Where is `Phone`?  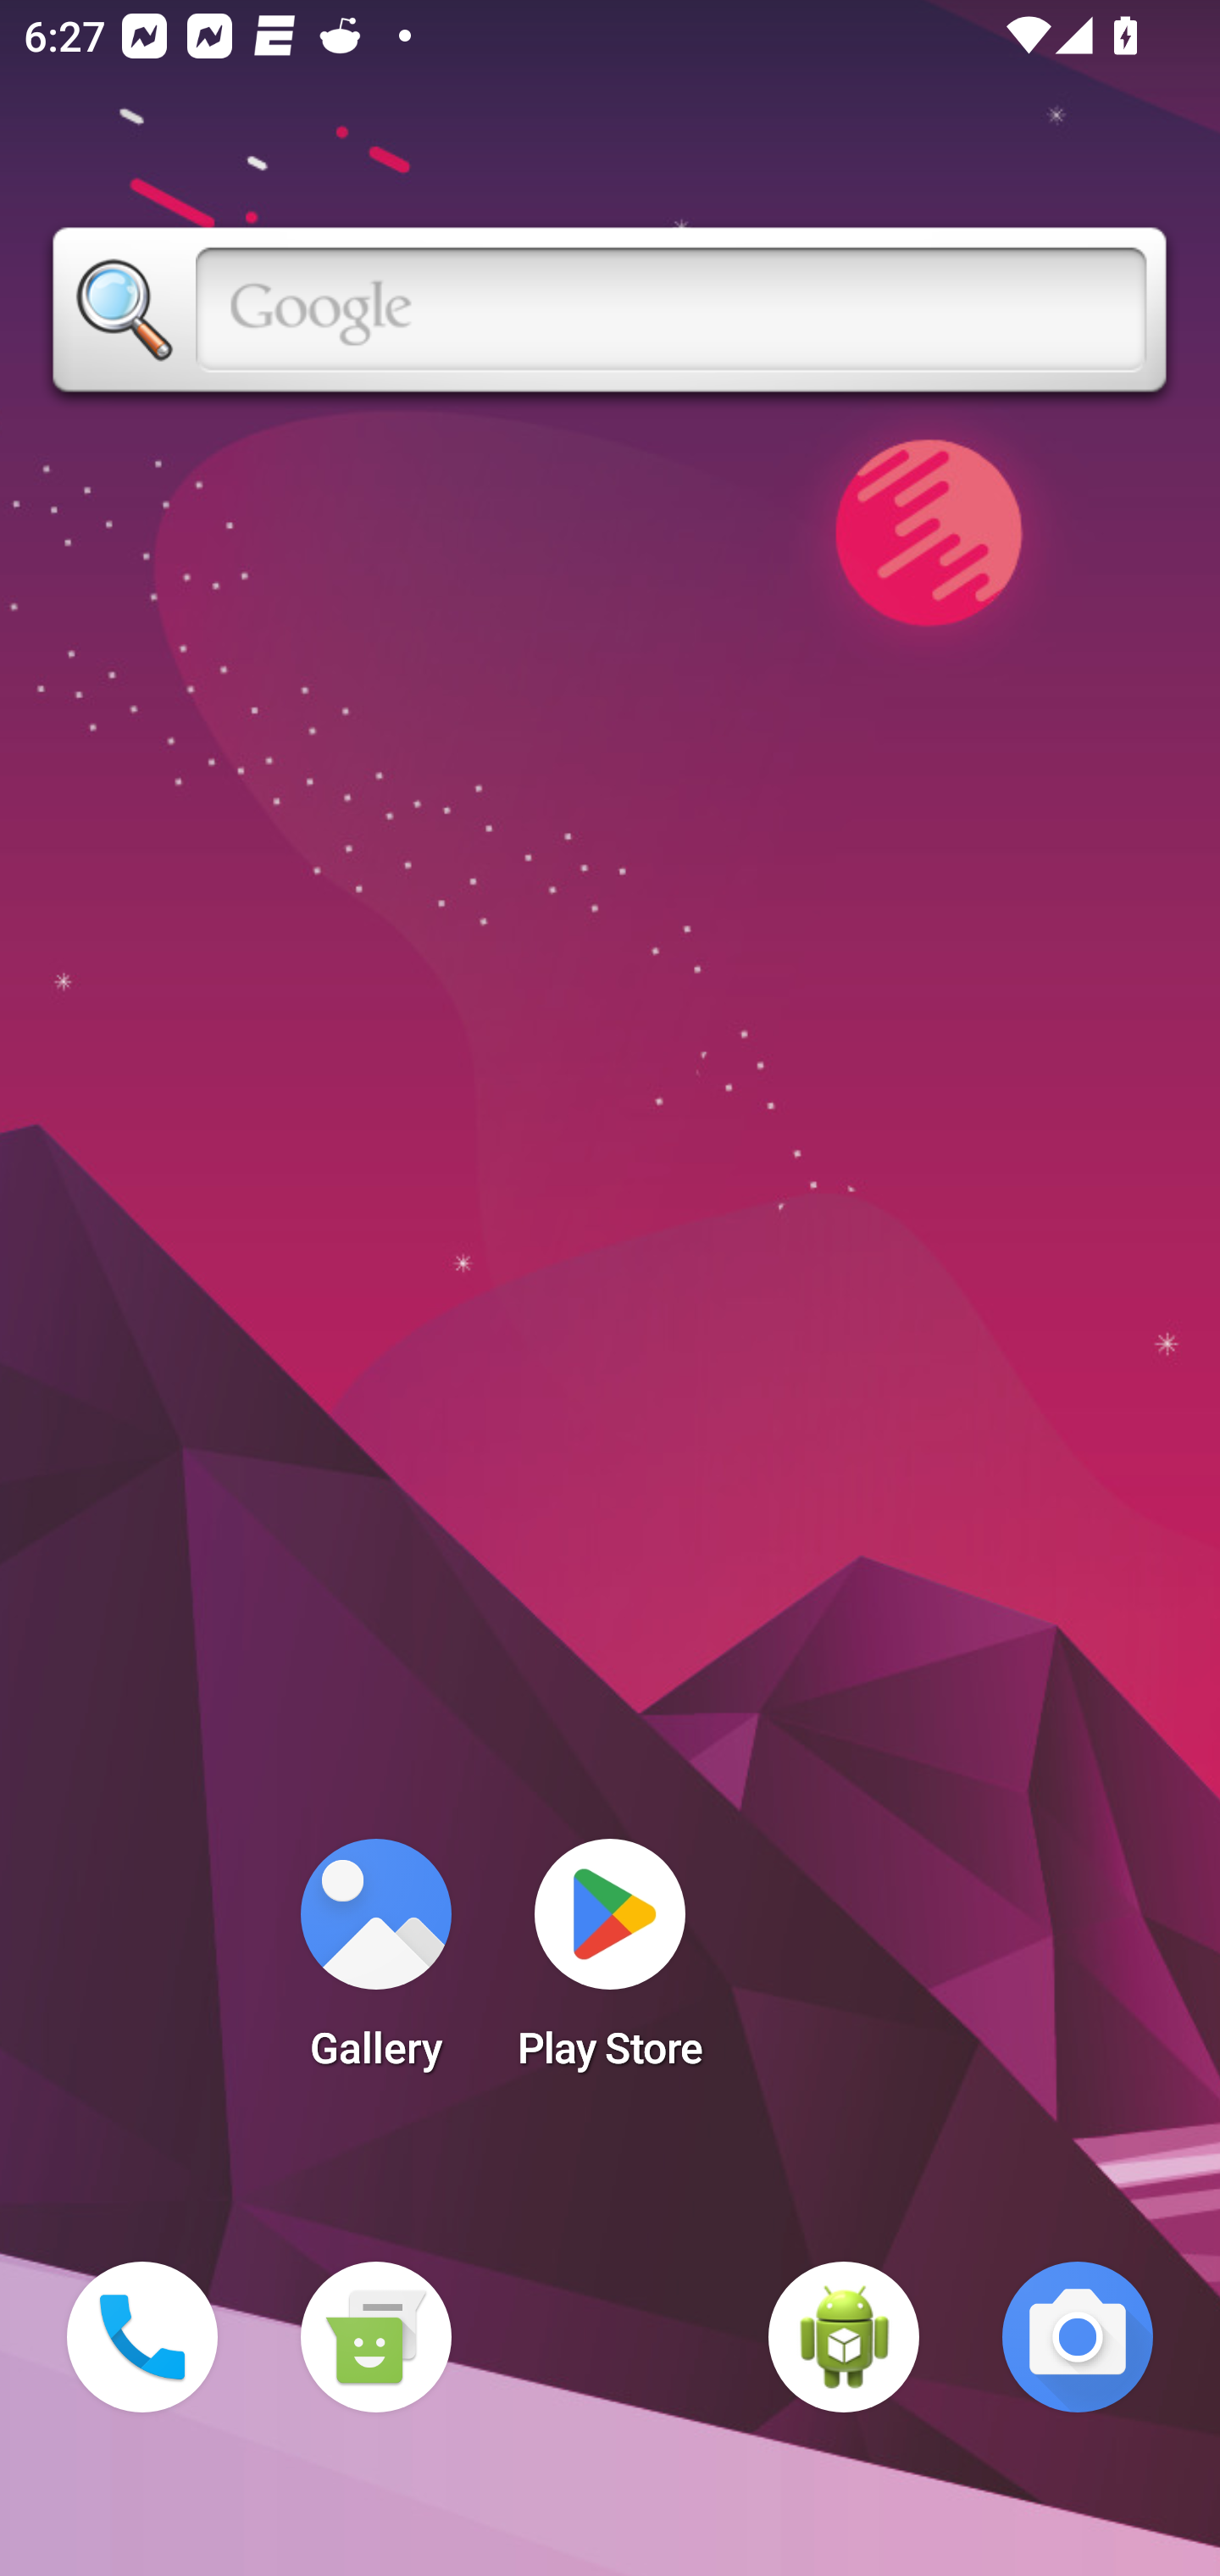 Phone is located at coordinates (142, 2337).